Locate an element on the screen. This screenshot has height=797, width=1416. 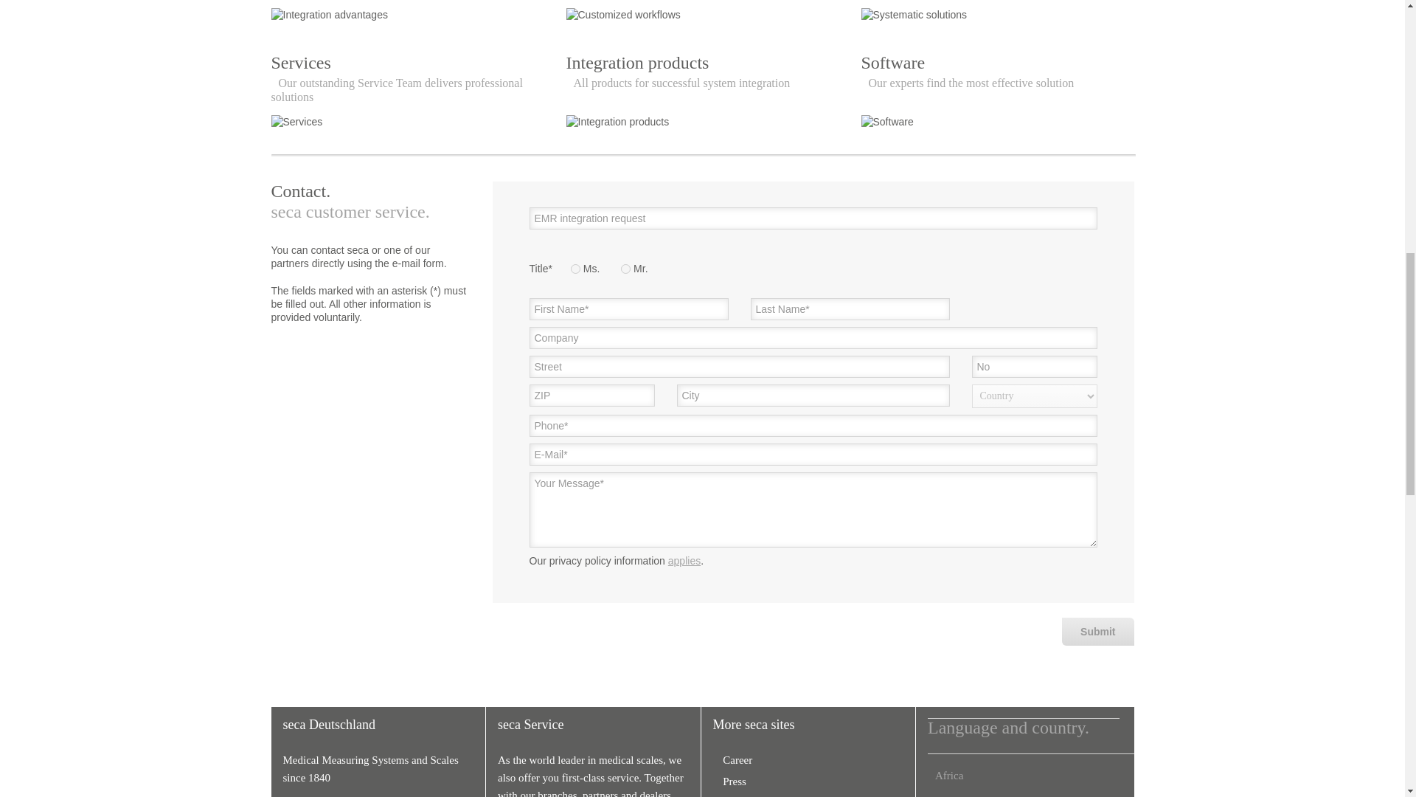
Ms. is located at coordinates (1097, 632).